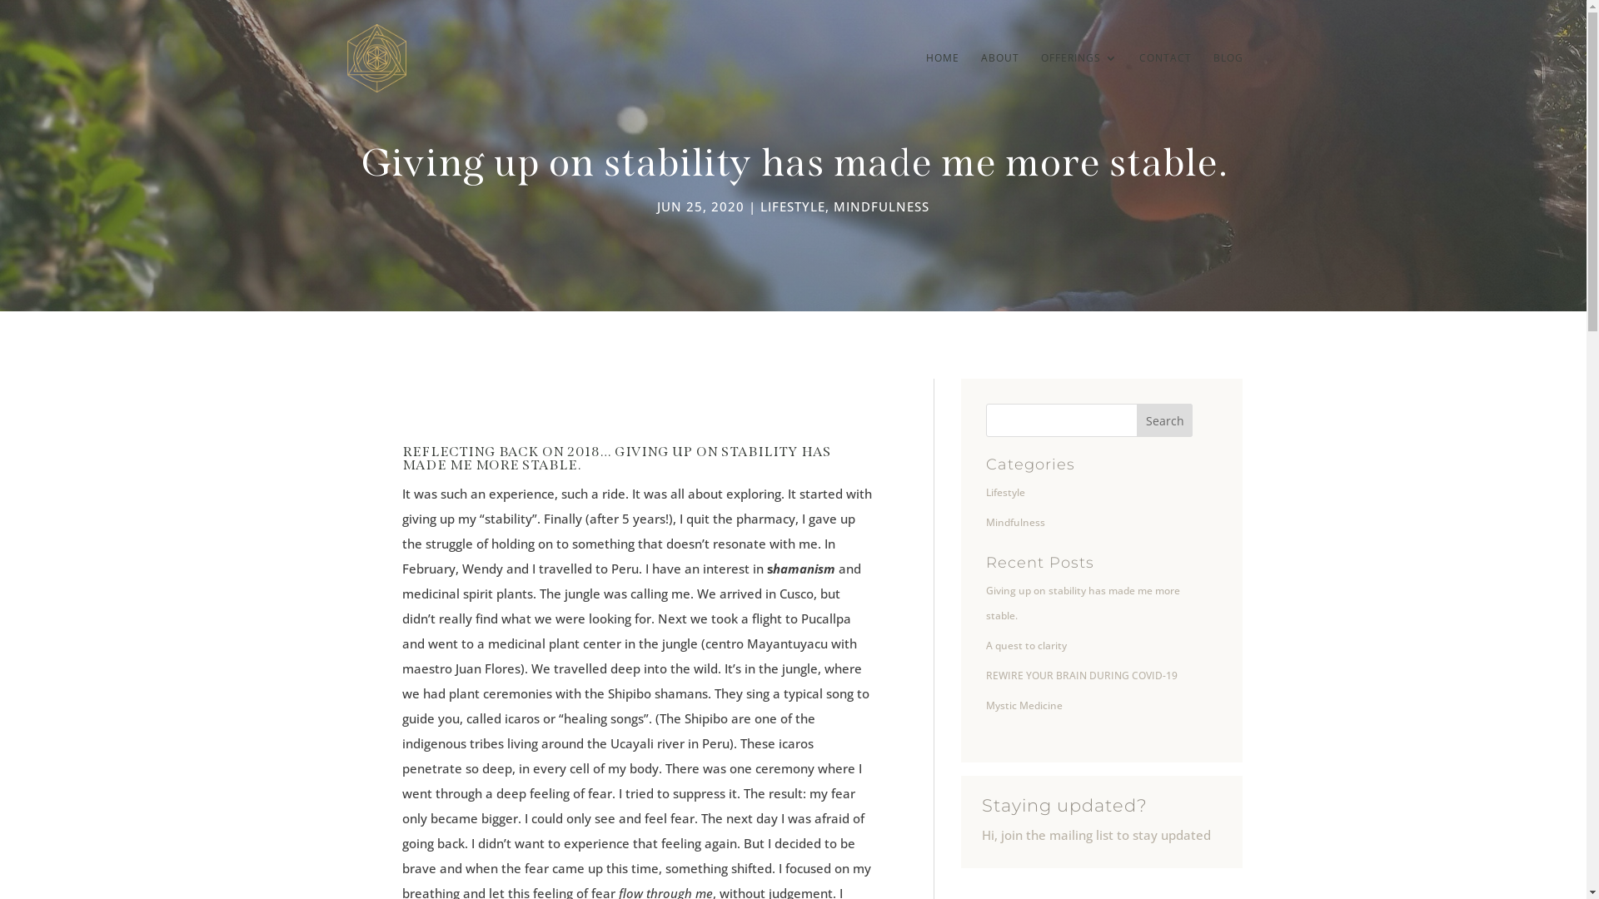 This screenshot has height=899, width=1599. What do you see at coordinates (1016, 523) in the screenshot?
I see `Mindfulness` at bounding box center [1016, 523].